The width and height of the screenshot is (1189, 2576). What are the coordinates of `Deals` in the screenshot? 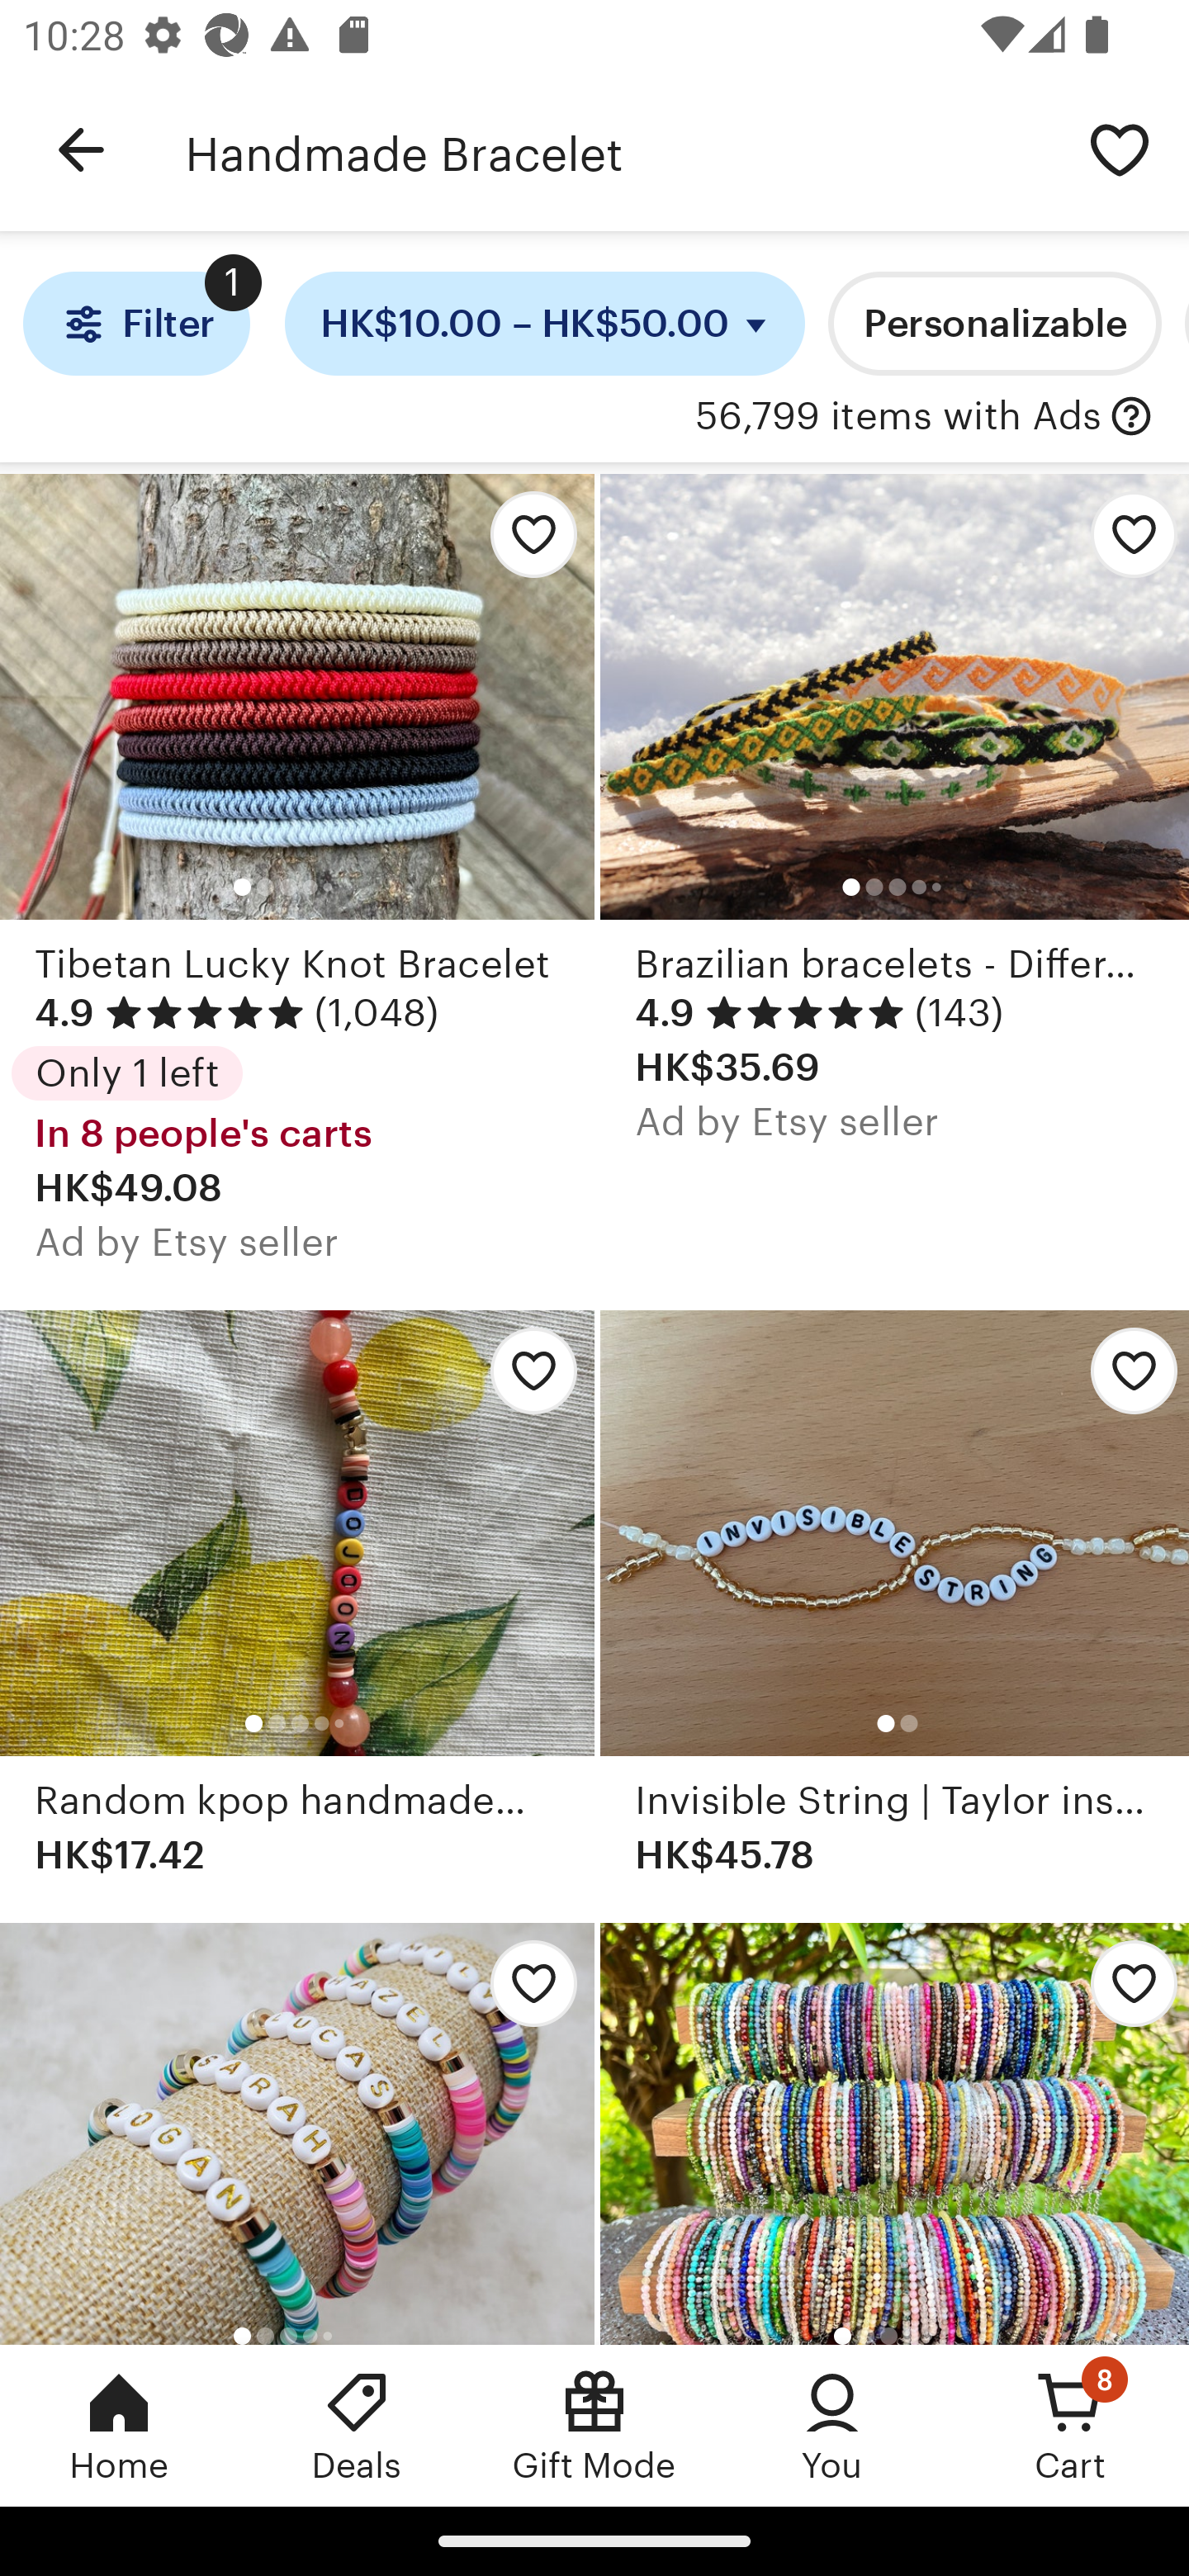 It's located at (357, 2425).